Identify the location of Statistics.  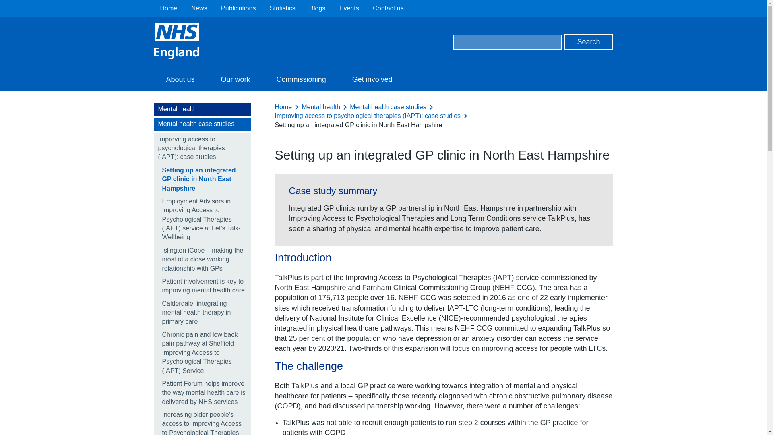
(283, 8).